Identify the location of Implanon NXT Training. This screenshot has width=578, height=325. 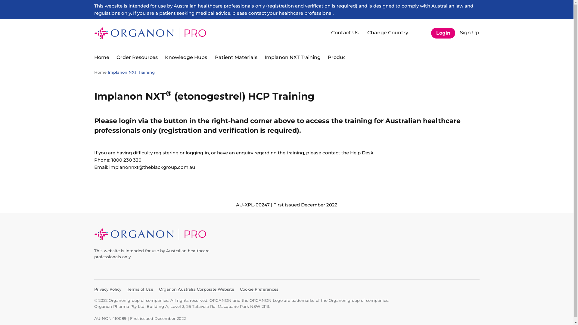
(293, 57).